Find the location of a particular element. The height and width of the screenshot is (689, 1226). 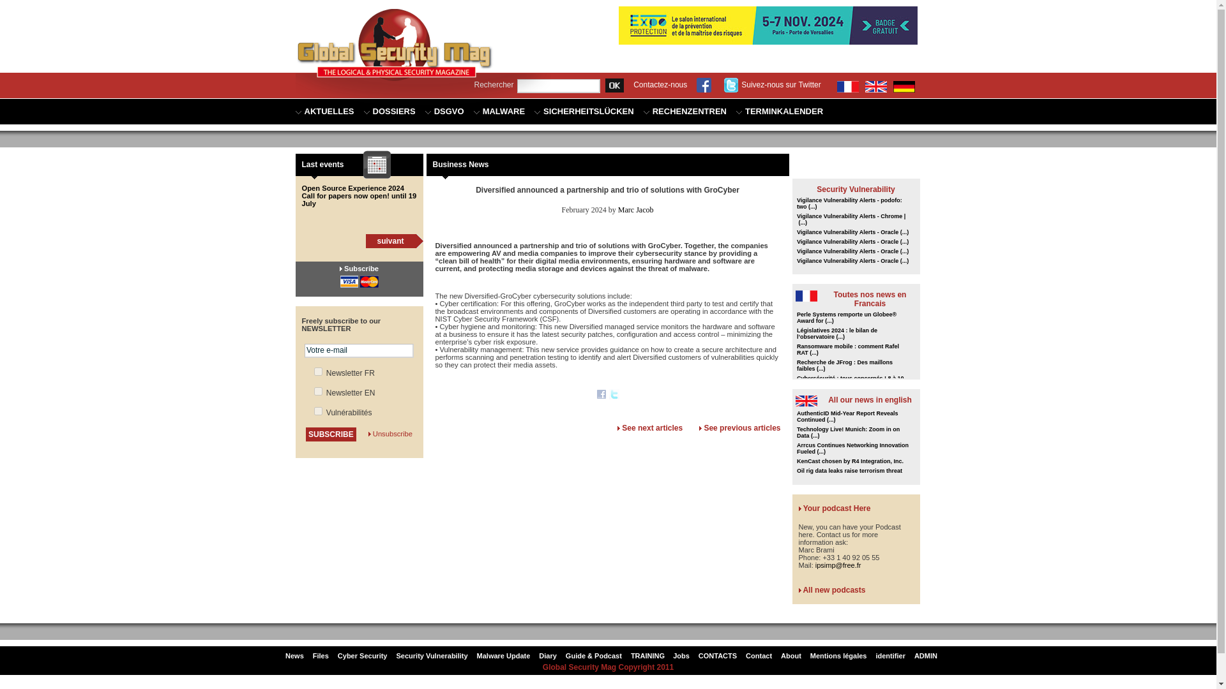

SUBSCRIBE is located at coordinates (331, 434).